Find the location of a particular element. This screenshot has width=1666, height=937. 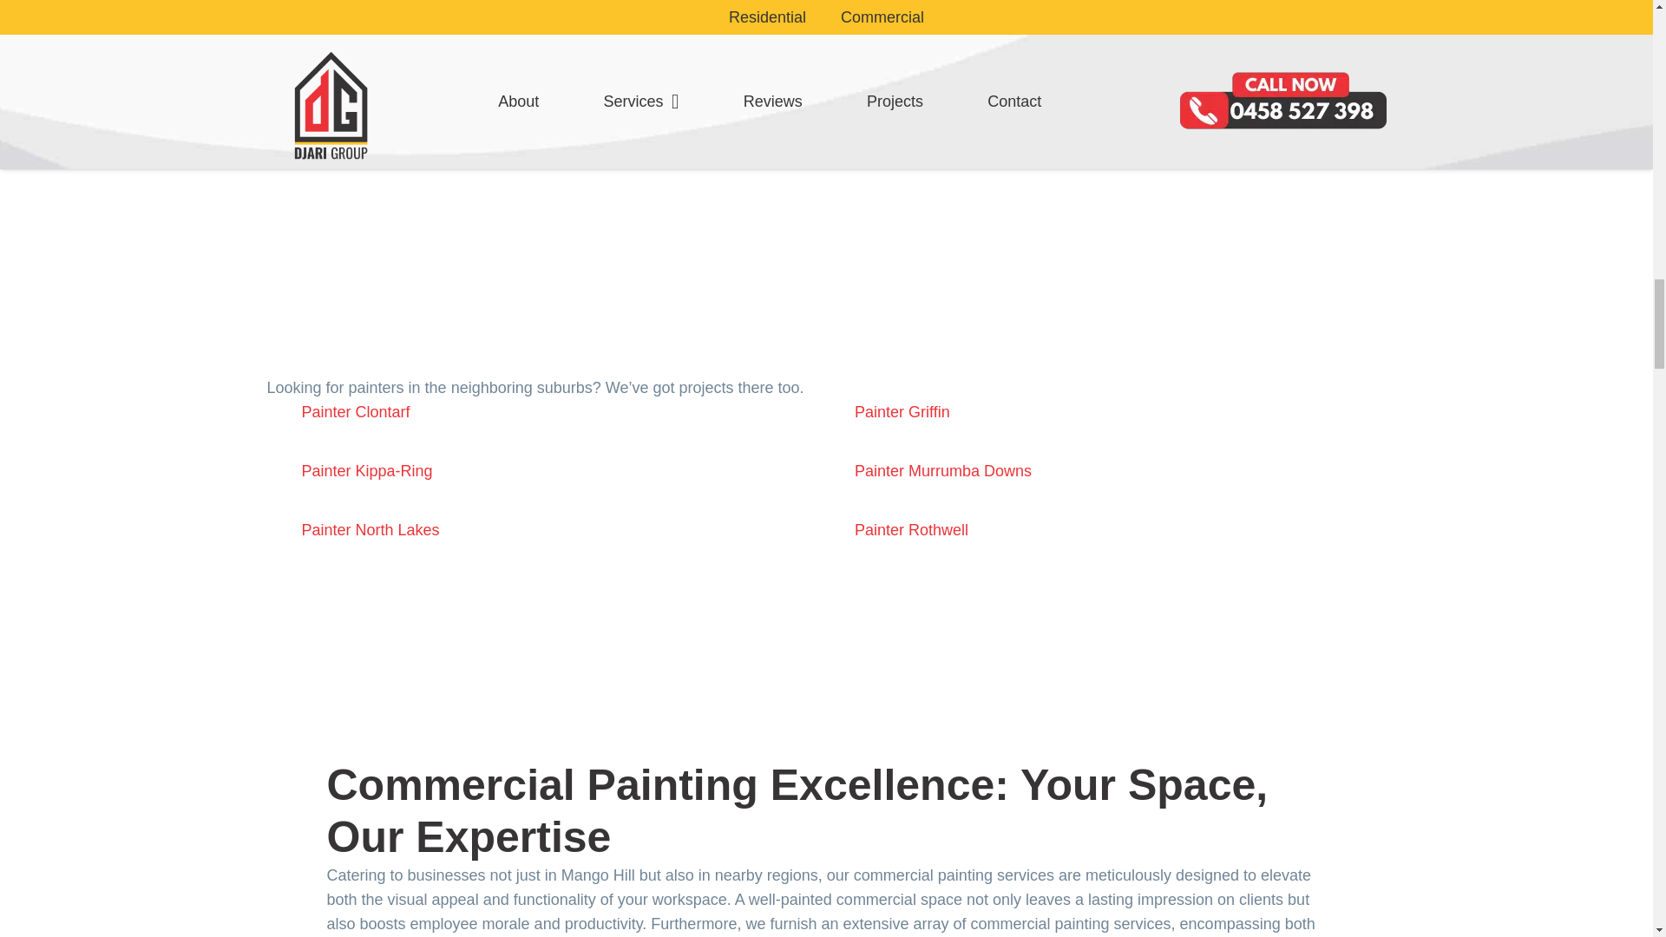

Painter Griffin is located at coordinates (902, 411).